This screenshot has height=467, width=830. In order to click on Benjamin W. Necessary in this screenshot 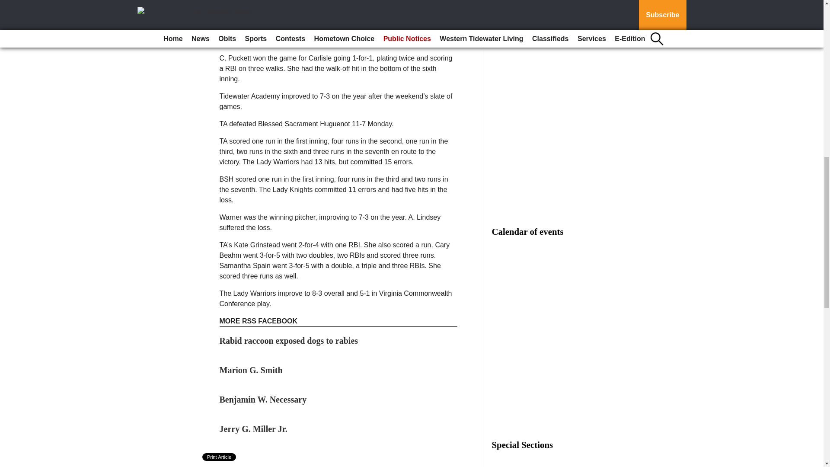, I will do `click(263, 400)`.